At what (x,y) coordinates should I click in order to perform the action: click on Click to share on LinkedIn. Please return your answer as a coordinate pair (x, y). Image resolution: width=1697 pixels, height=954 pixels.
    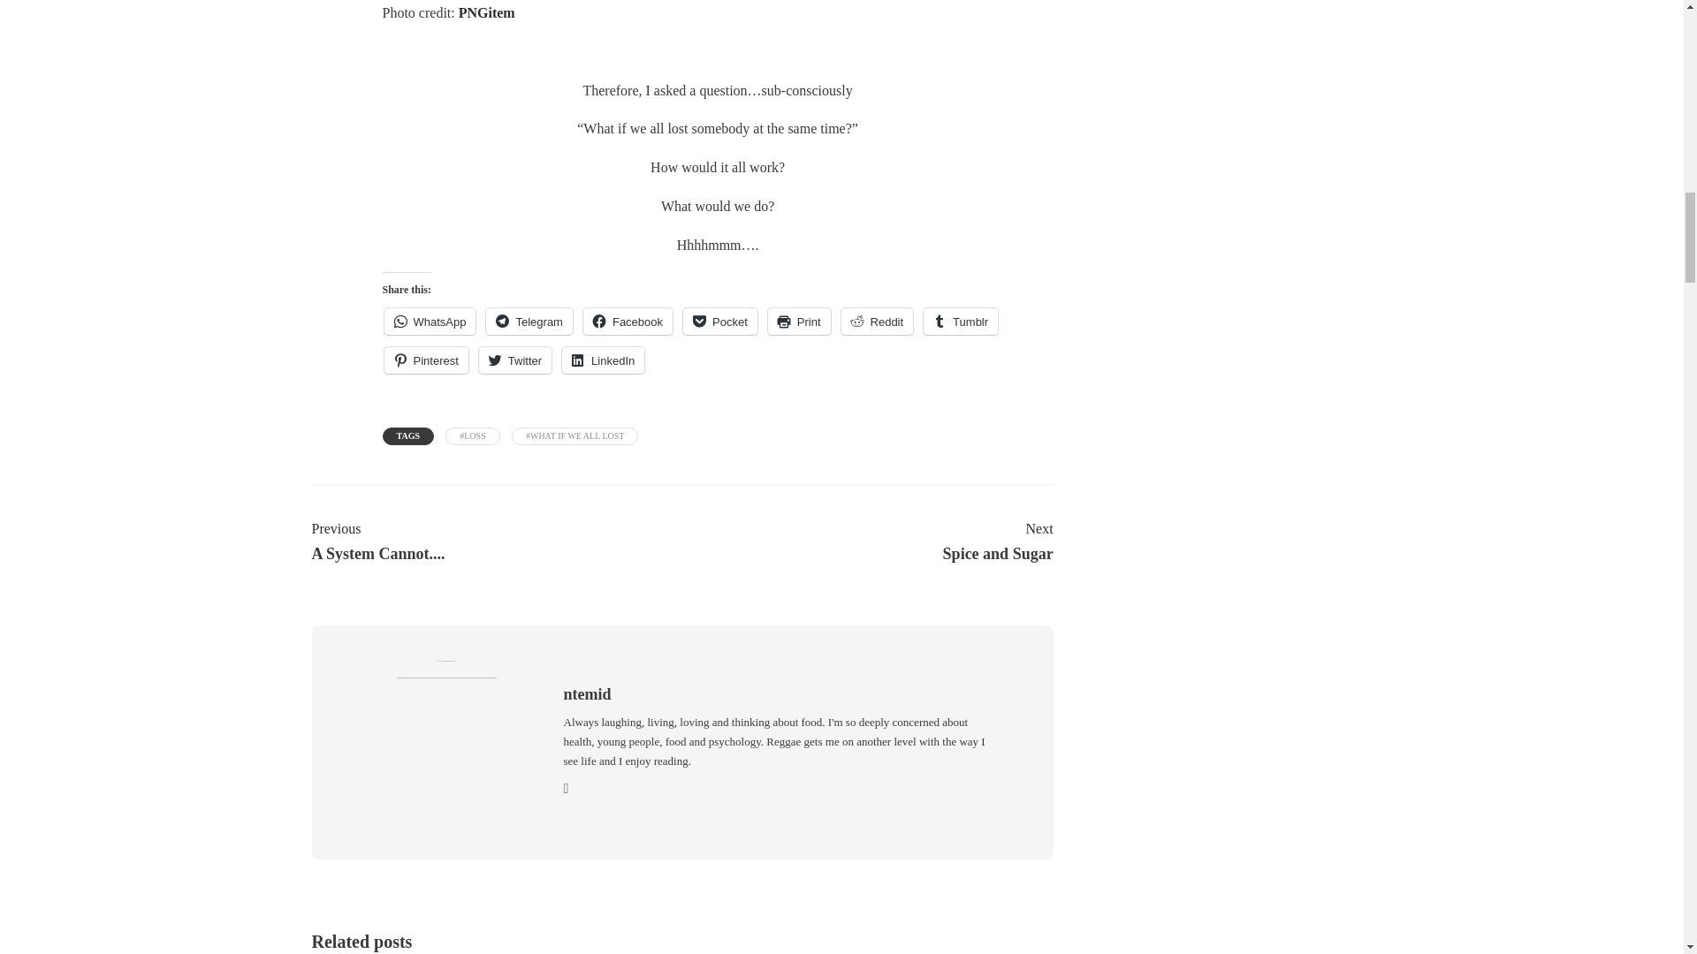
    Looking at the image, I should click on (603, 360).